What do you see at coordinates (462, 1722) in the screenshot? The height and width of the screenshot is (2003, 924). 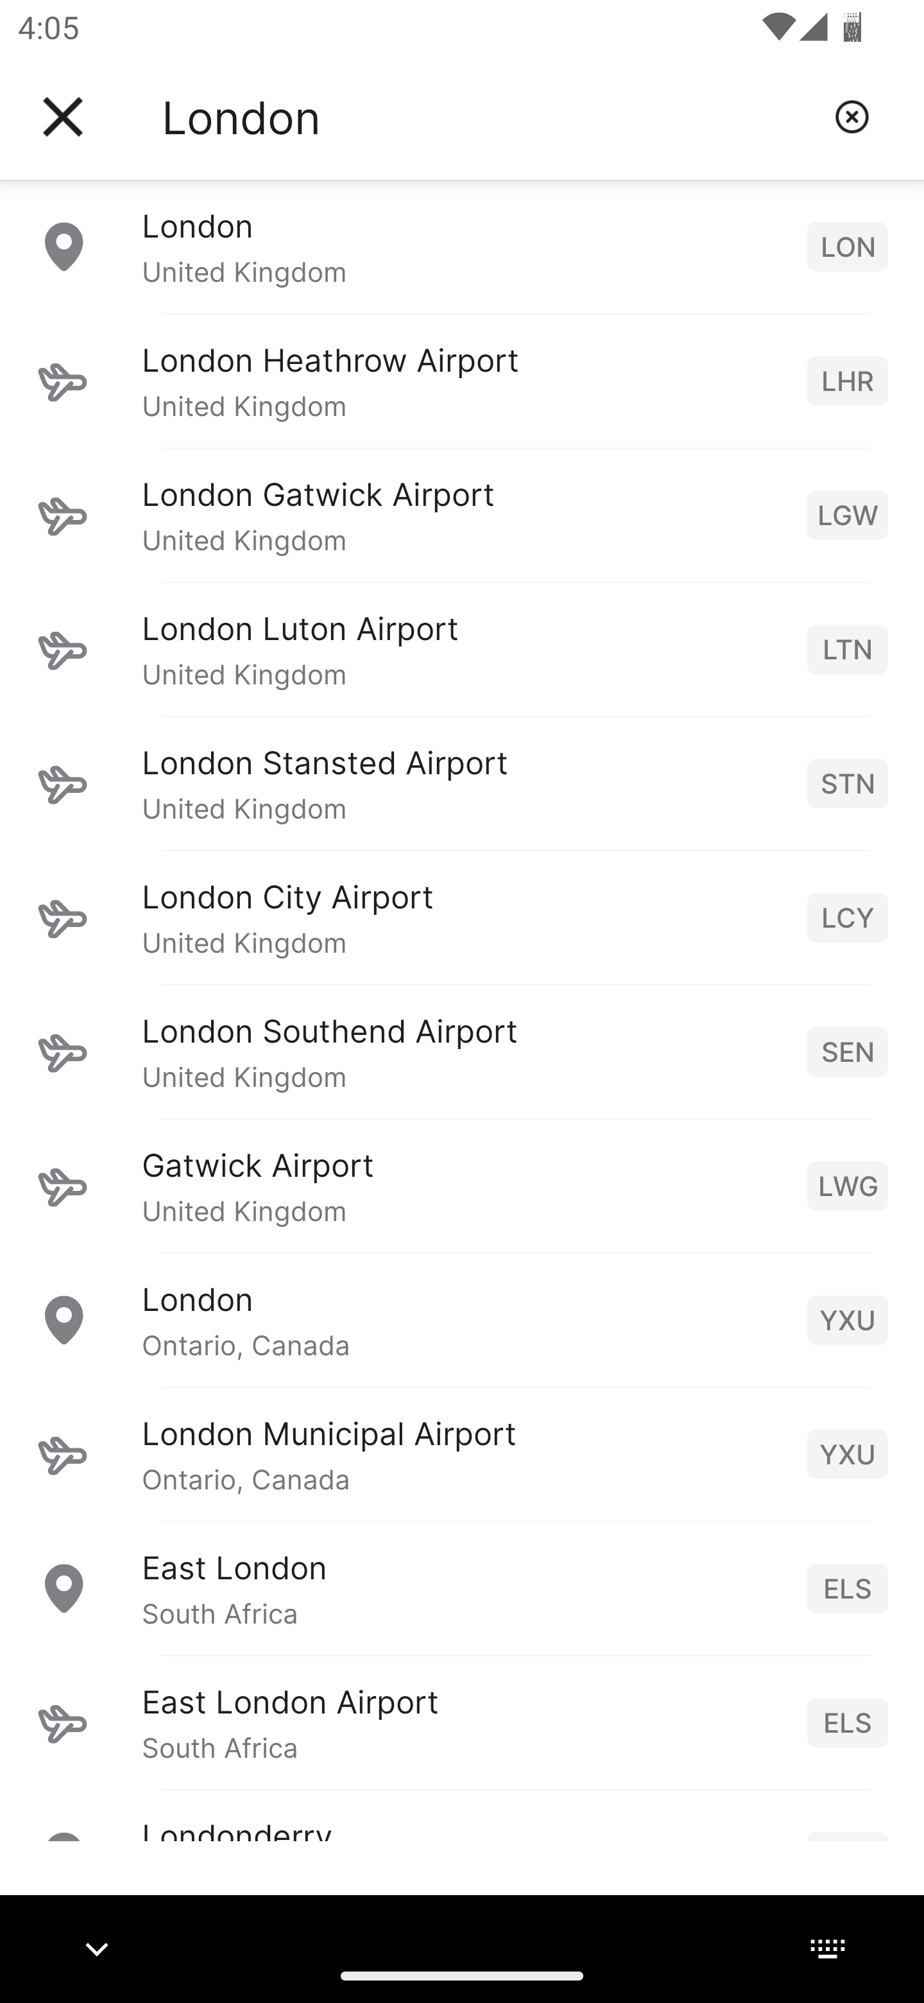 I see `East London Airport South Africa ELS` at bounding box center [462, 1722].